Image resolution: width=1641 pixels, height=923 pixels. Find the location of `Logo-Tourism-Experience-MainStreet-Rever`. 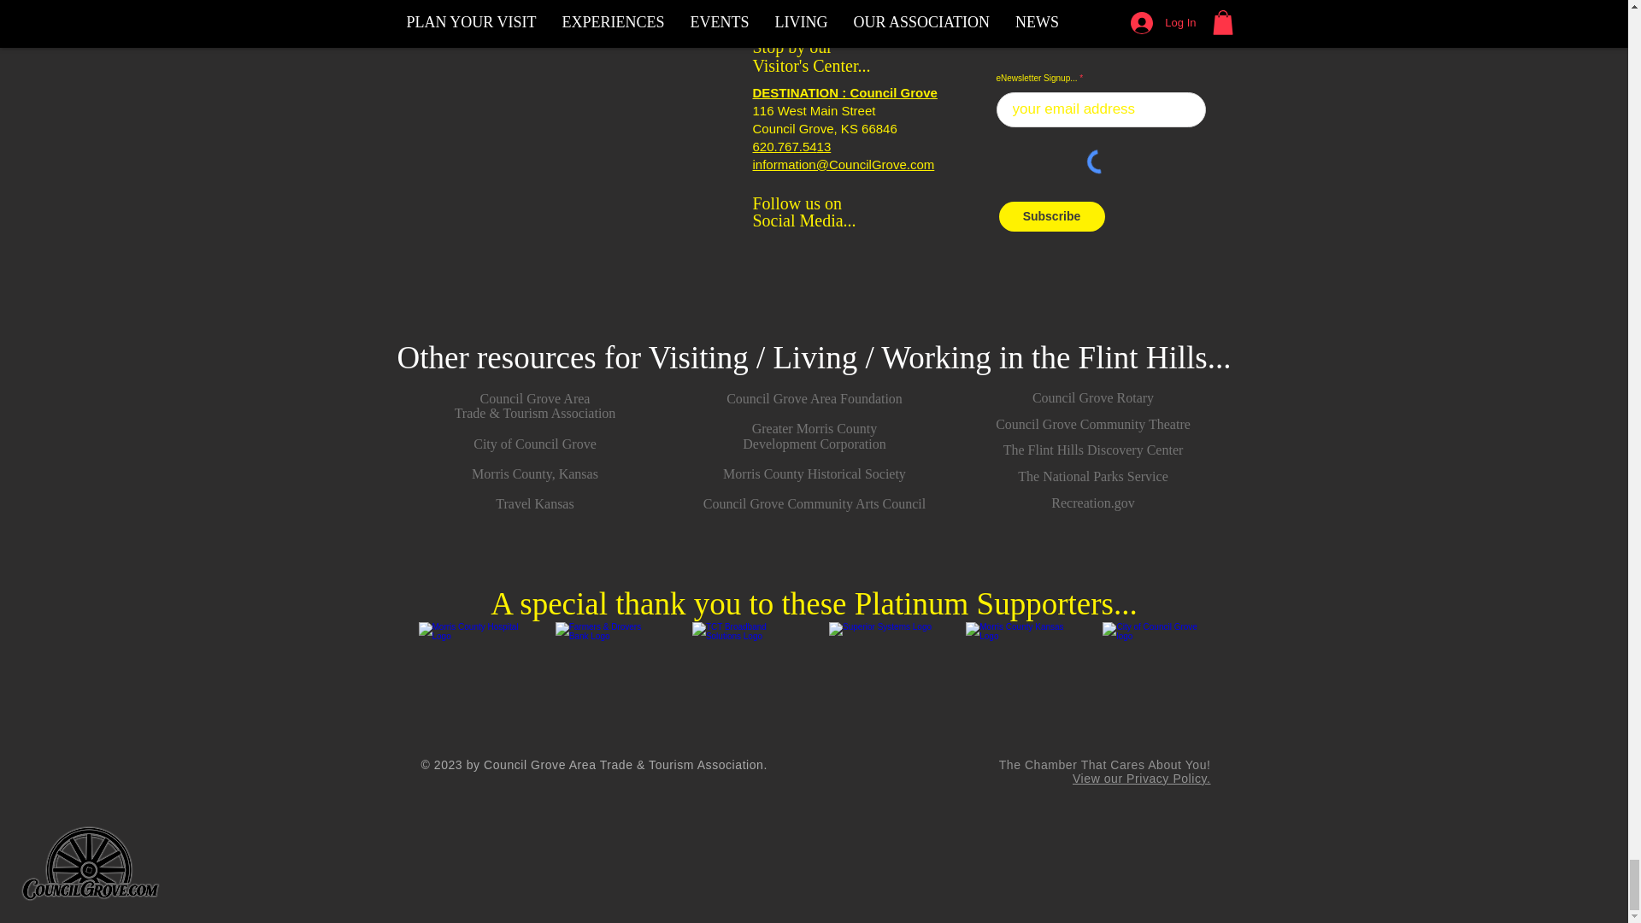

Logo-Tourism-Experience-MainStreet-Rever is located at coordinates (557, 132).